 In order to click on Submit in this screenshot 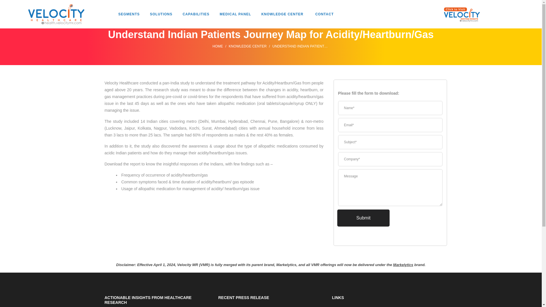, I will do `click(363, 218)`.